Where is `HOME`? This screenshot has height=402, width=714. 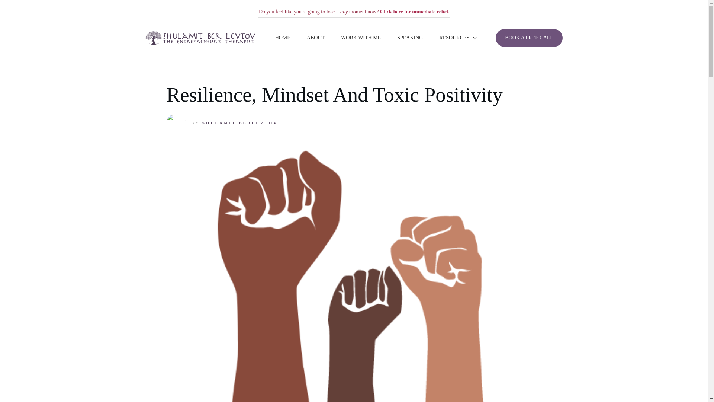
HOME is located at coordinates (283, 38).